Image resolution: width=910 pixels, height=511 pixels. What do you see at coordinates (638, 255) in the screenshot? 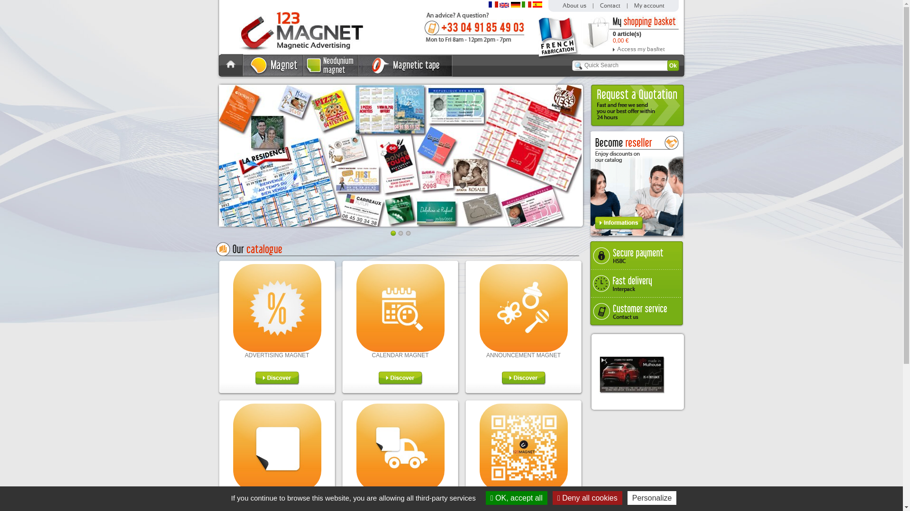
I see `Secure payment` at bounding box center [638, 255].